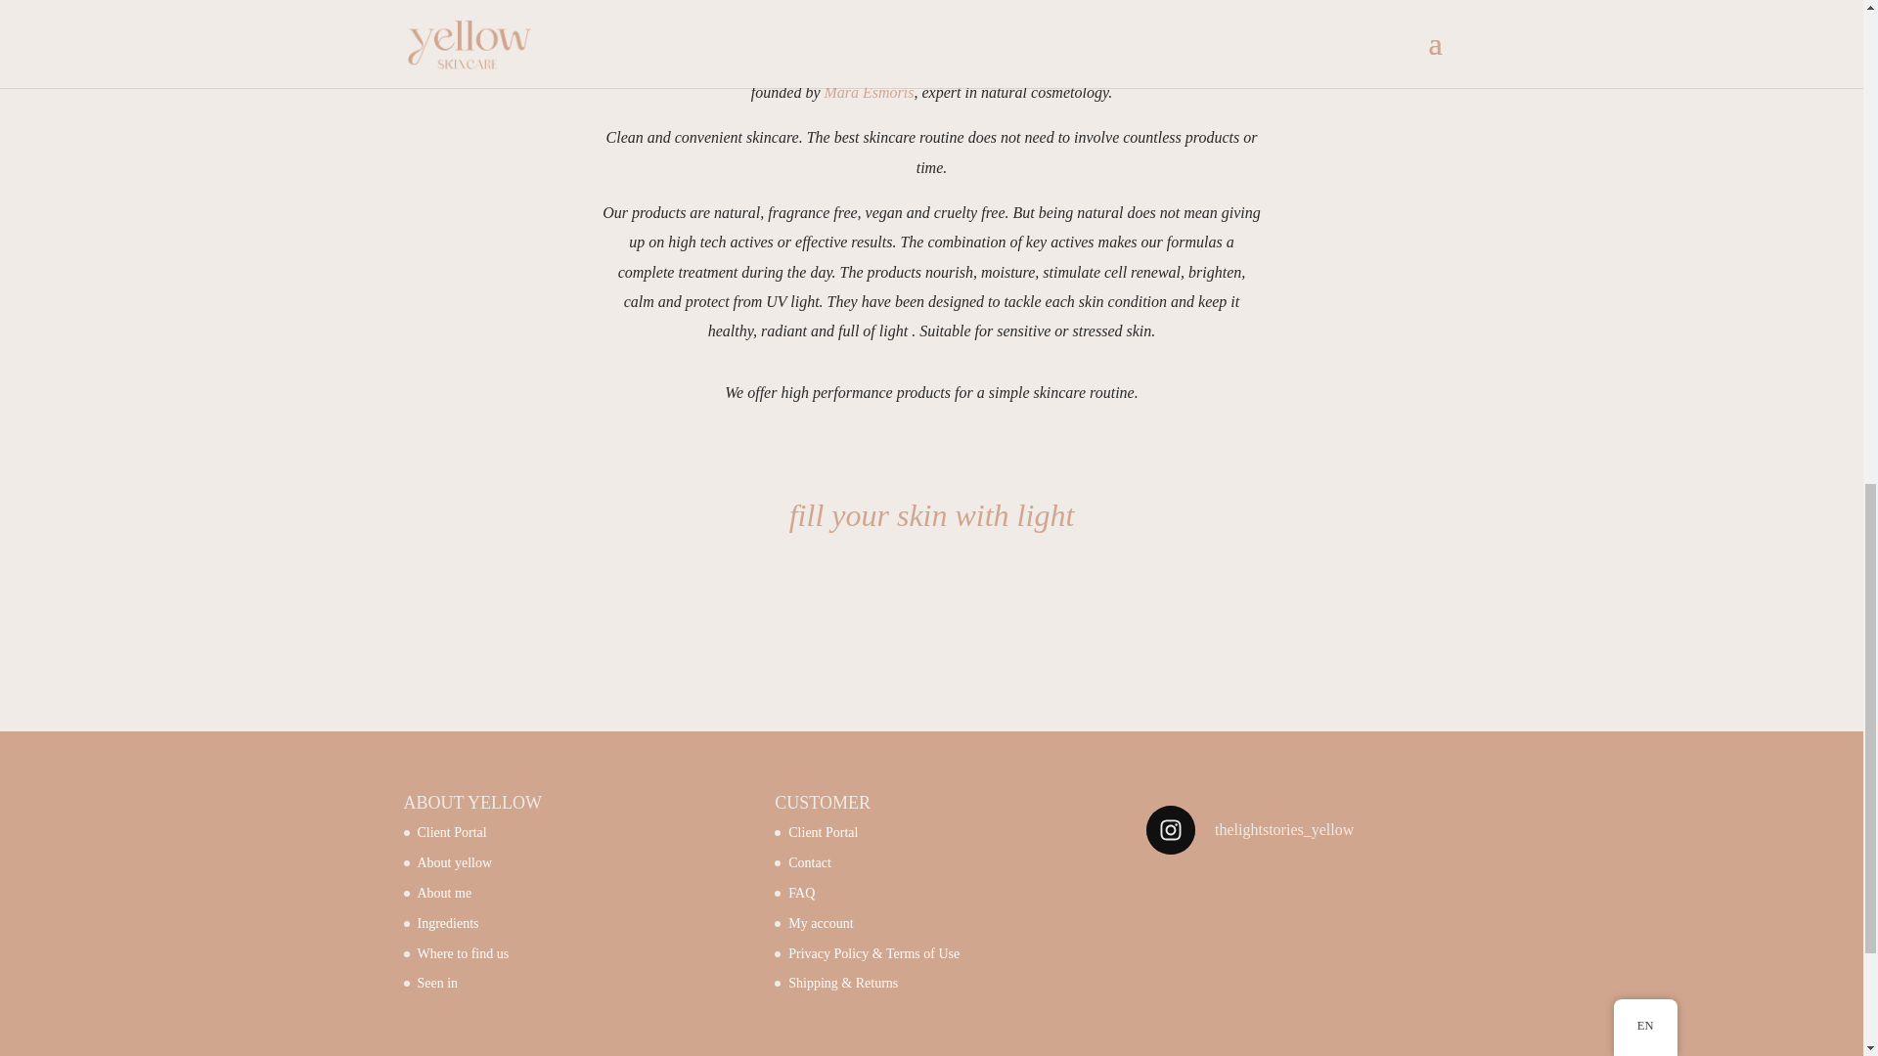 The image size is (1878, 1056). Describe the element at coordinates (810, 862) in the screenshot. I see `Contact` at that location.